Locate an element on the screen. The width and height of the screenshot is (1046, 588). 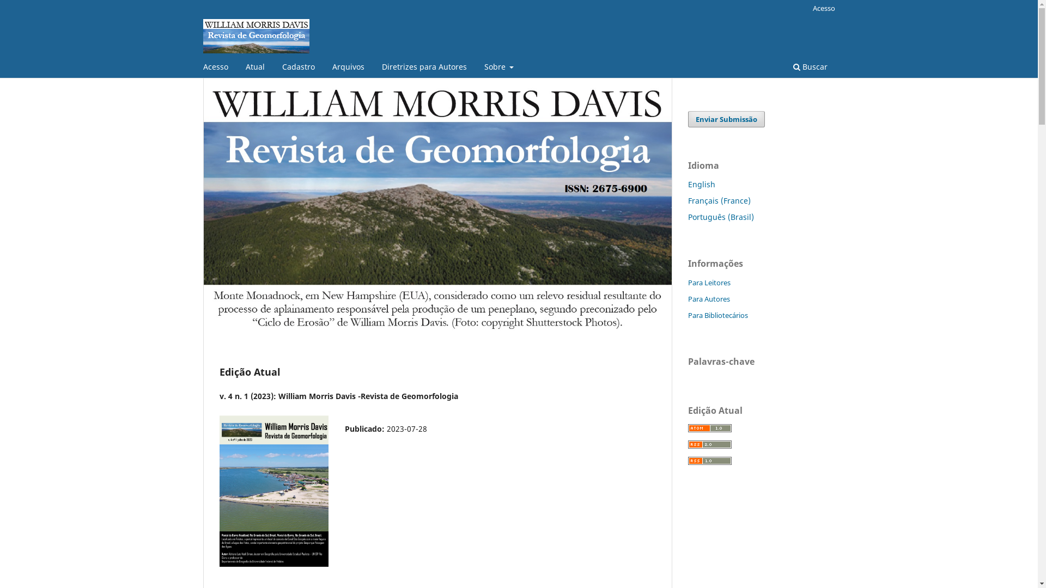
Sobre is located at coordinates (499, 69).